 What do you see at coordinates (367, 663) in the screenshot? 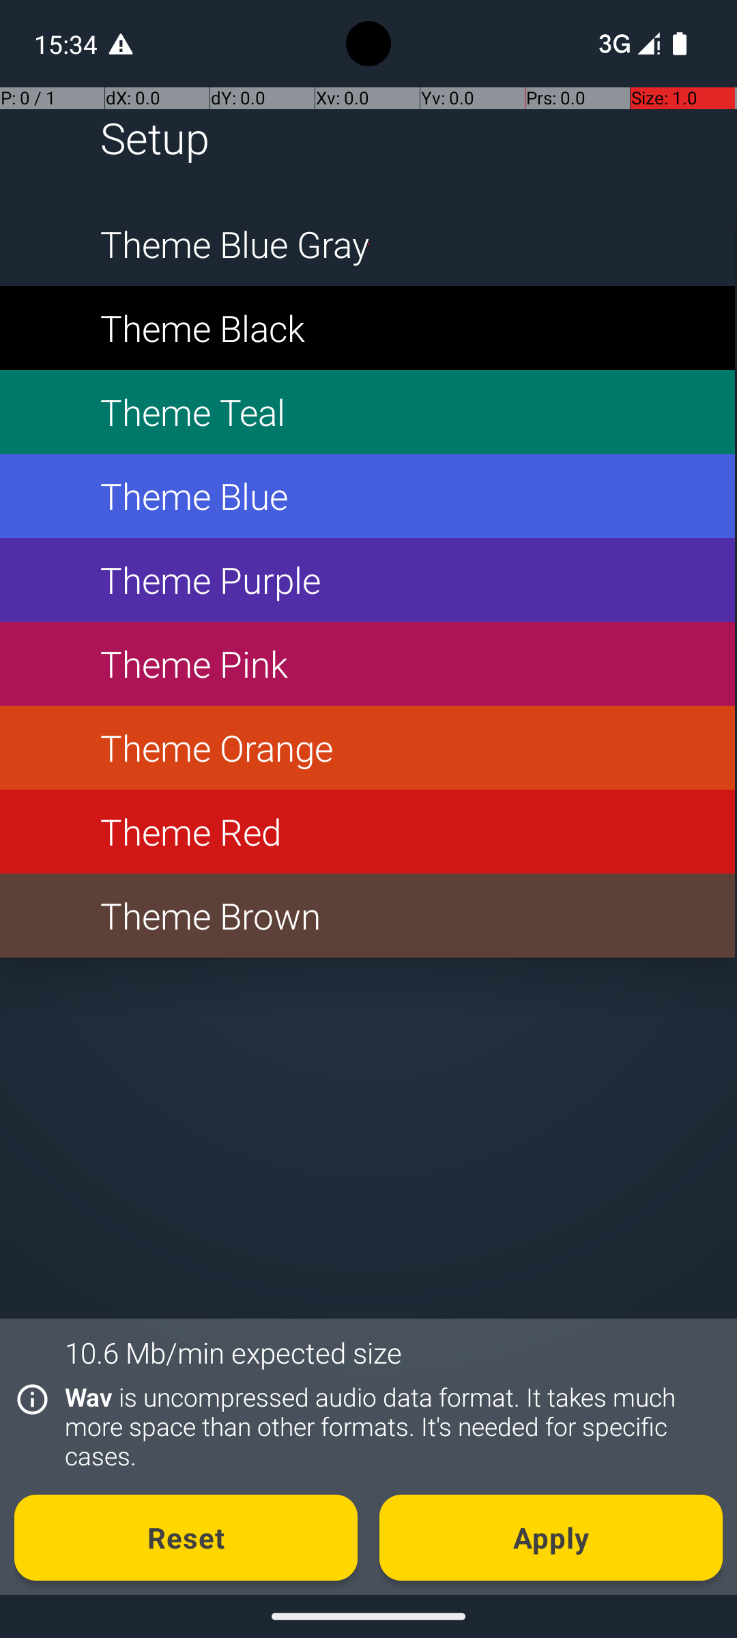
I see `Theme Pink` at bounding box center [367, 663].